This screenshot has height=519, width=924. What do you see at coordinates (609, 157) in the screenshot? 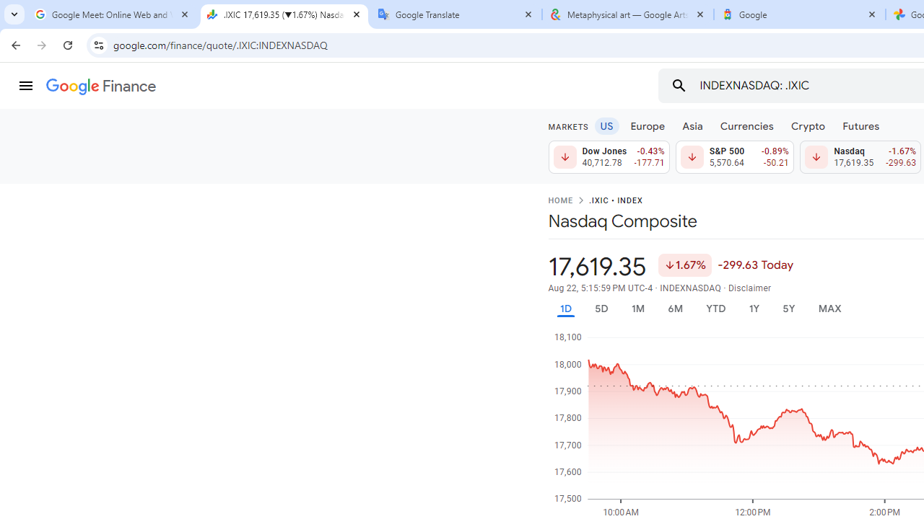
I see `Dow Jones 40,712.78 Down by 0.43% -177.71` at bounding box center [609, 157].